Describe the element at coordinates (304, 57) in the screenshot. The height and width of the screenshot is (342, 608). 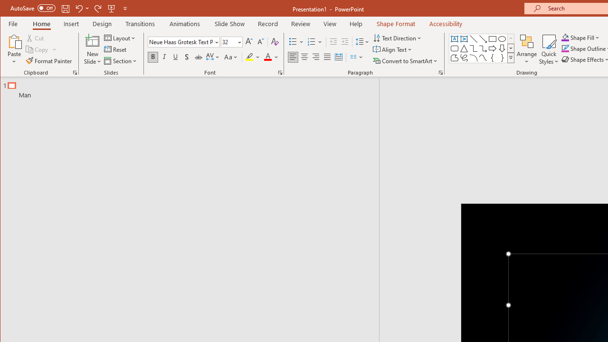
I see `Center` at that location.